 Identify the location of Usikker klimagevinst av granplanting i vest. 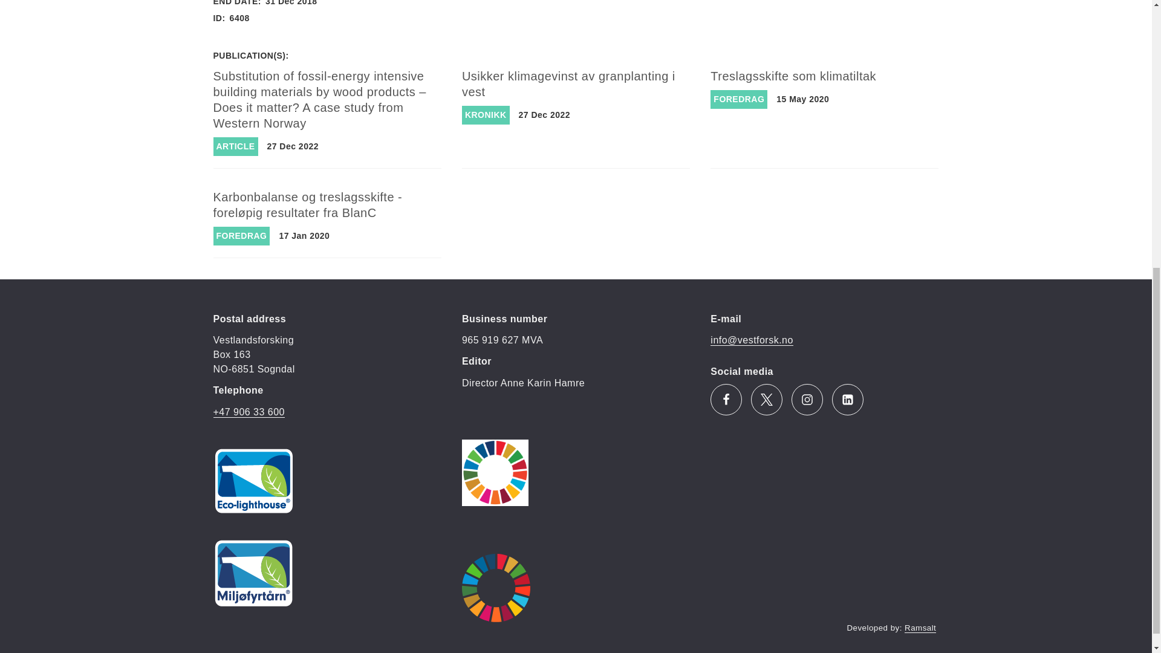
(568, 83).